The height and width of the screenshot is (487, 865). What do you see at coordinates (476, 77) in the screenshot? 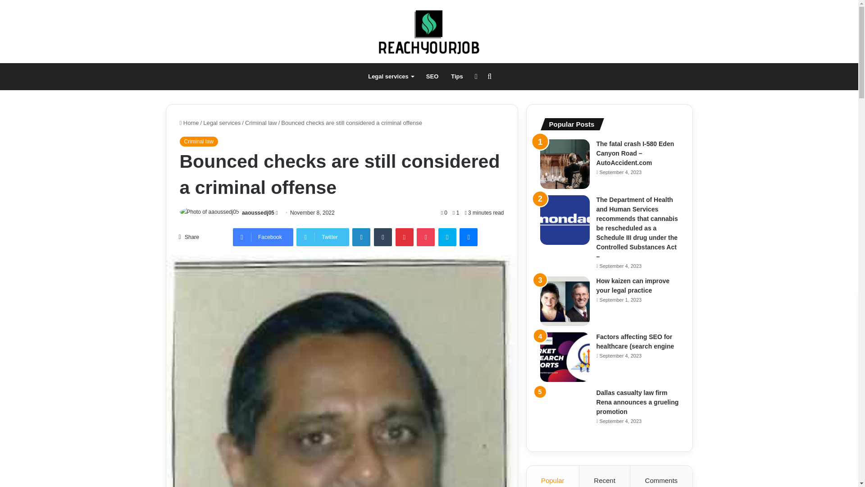
I see `Switch skin` at bounding box center [476, 77].